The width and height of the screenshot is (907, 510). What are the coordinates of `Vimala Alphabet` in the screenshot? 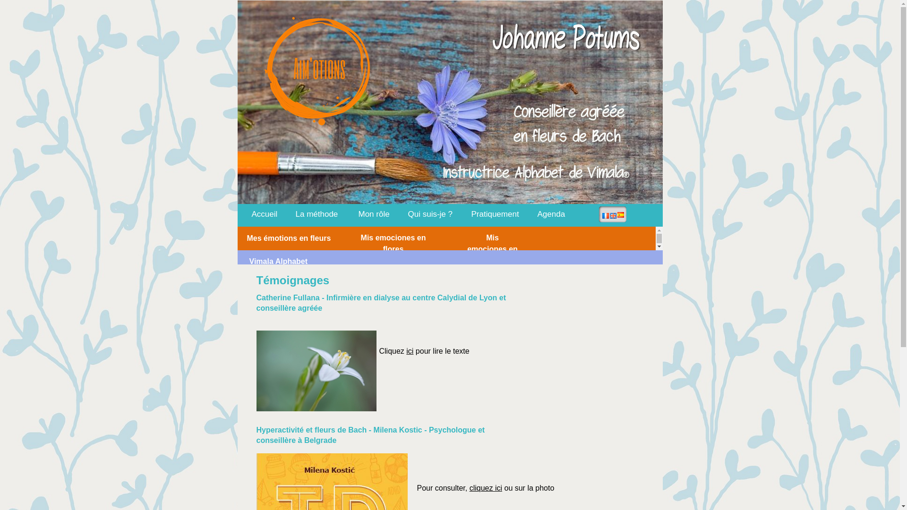 It's located at (278, 261).